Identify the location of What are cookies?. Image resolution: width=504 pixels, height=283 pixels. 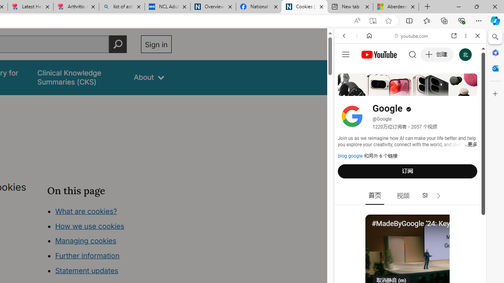
(86, 211).